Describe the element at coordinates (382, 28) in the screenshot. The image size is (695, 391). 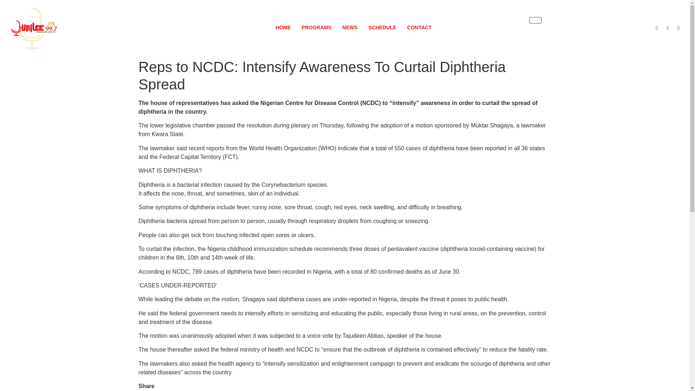
I see `SCHEDULE` at that location.